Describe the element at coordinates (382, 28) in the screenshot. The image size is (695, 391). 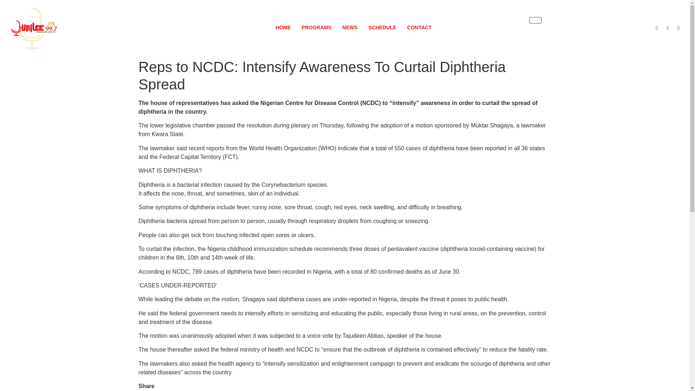
I see `SCHEDULE` at that location.